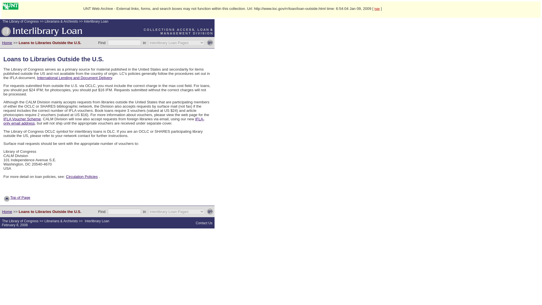 The height and width of the screenshot is (305, 542). I want to click on IFLA-only email address, so click(104, 121).